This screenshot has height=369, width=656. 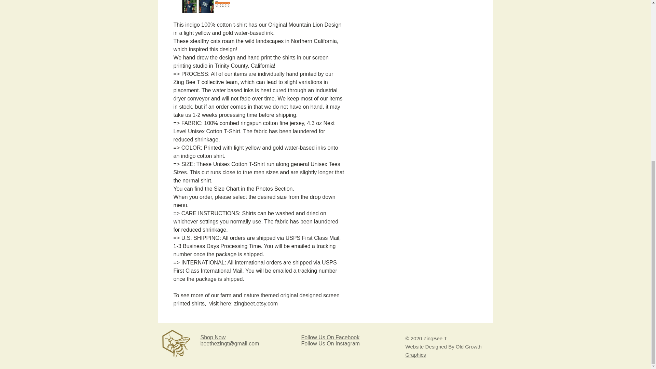 What do you see at coordinates (443, 351) in the screenshot?
I see `Old Growth Graphics` at bounding box center [443, 351].